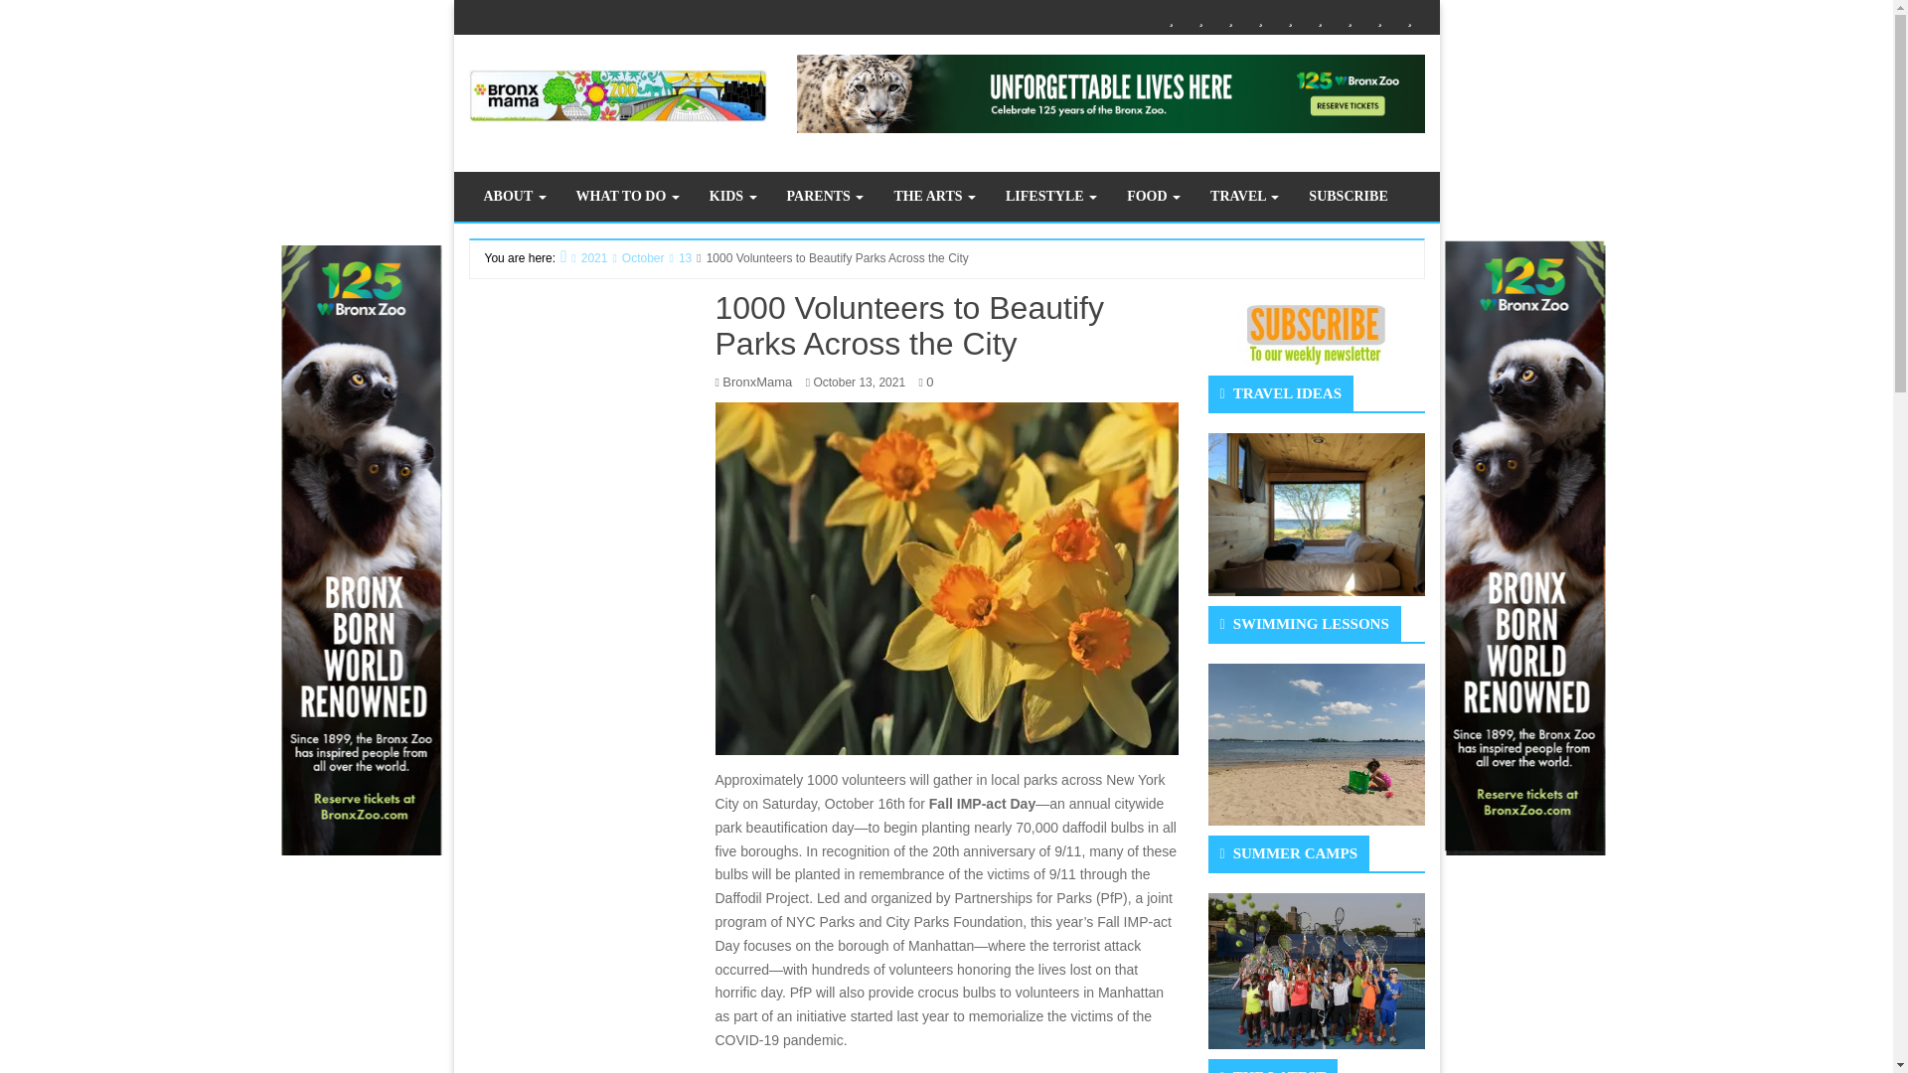 The image size is (1908, 1073). Describe the element at coordinates (1171, 18) in the screenshot. I see `ABOUT` at that location.